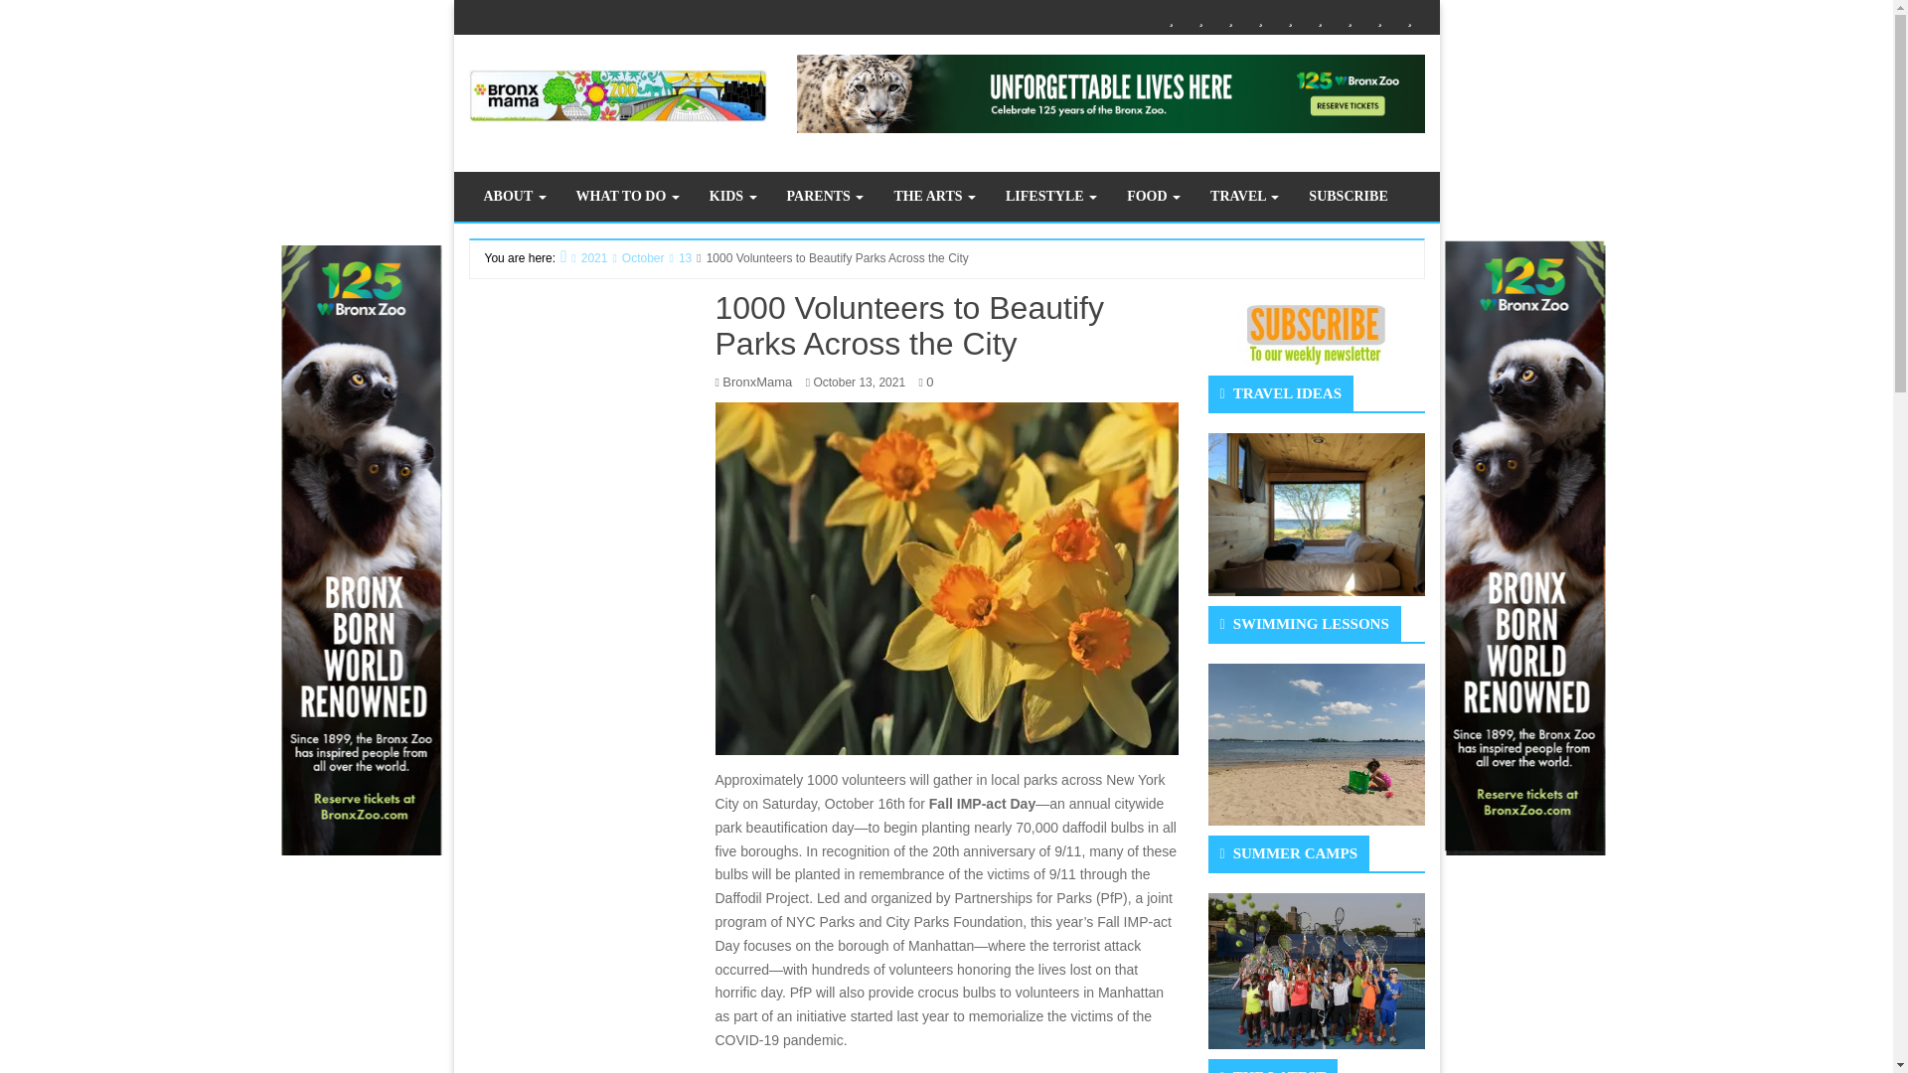 The image size is (1908, 1073). Describe the element at coordinates (1171, 18) in the screenshot. I see `ABOUT` at that location.